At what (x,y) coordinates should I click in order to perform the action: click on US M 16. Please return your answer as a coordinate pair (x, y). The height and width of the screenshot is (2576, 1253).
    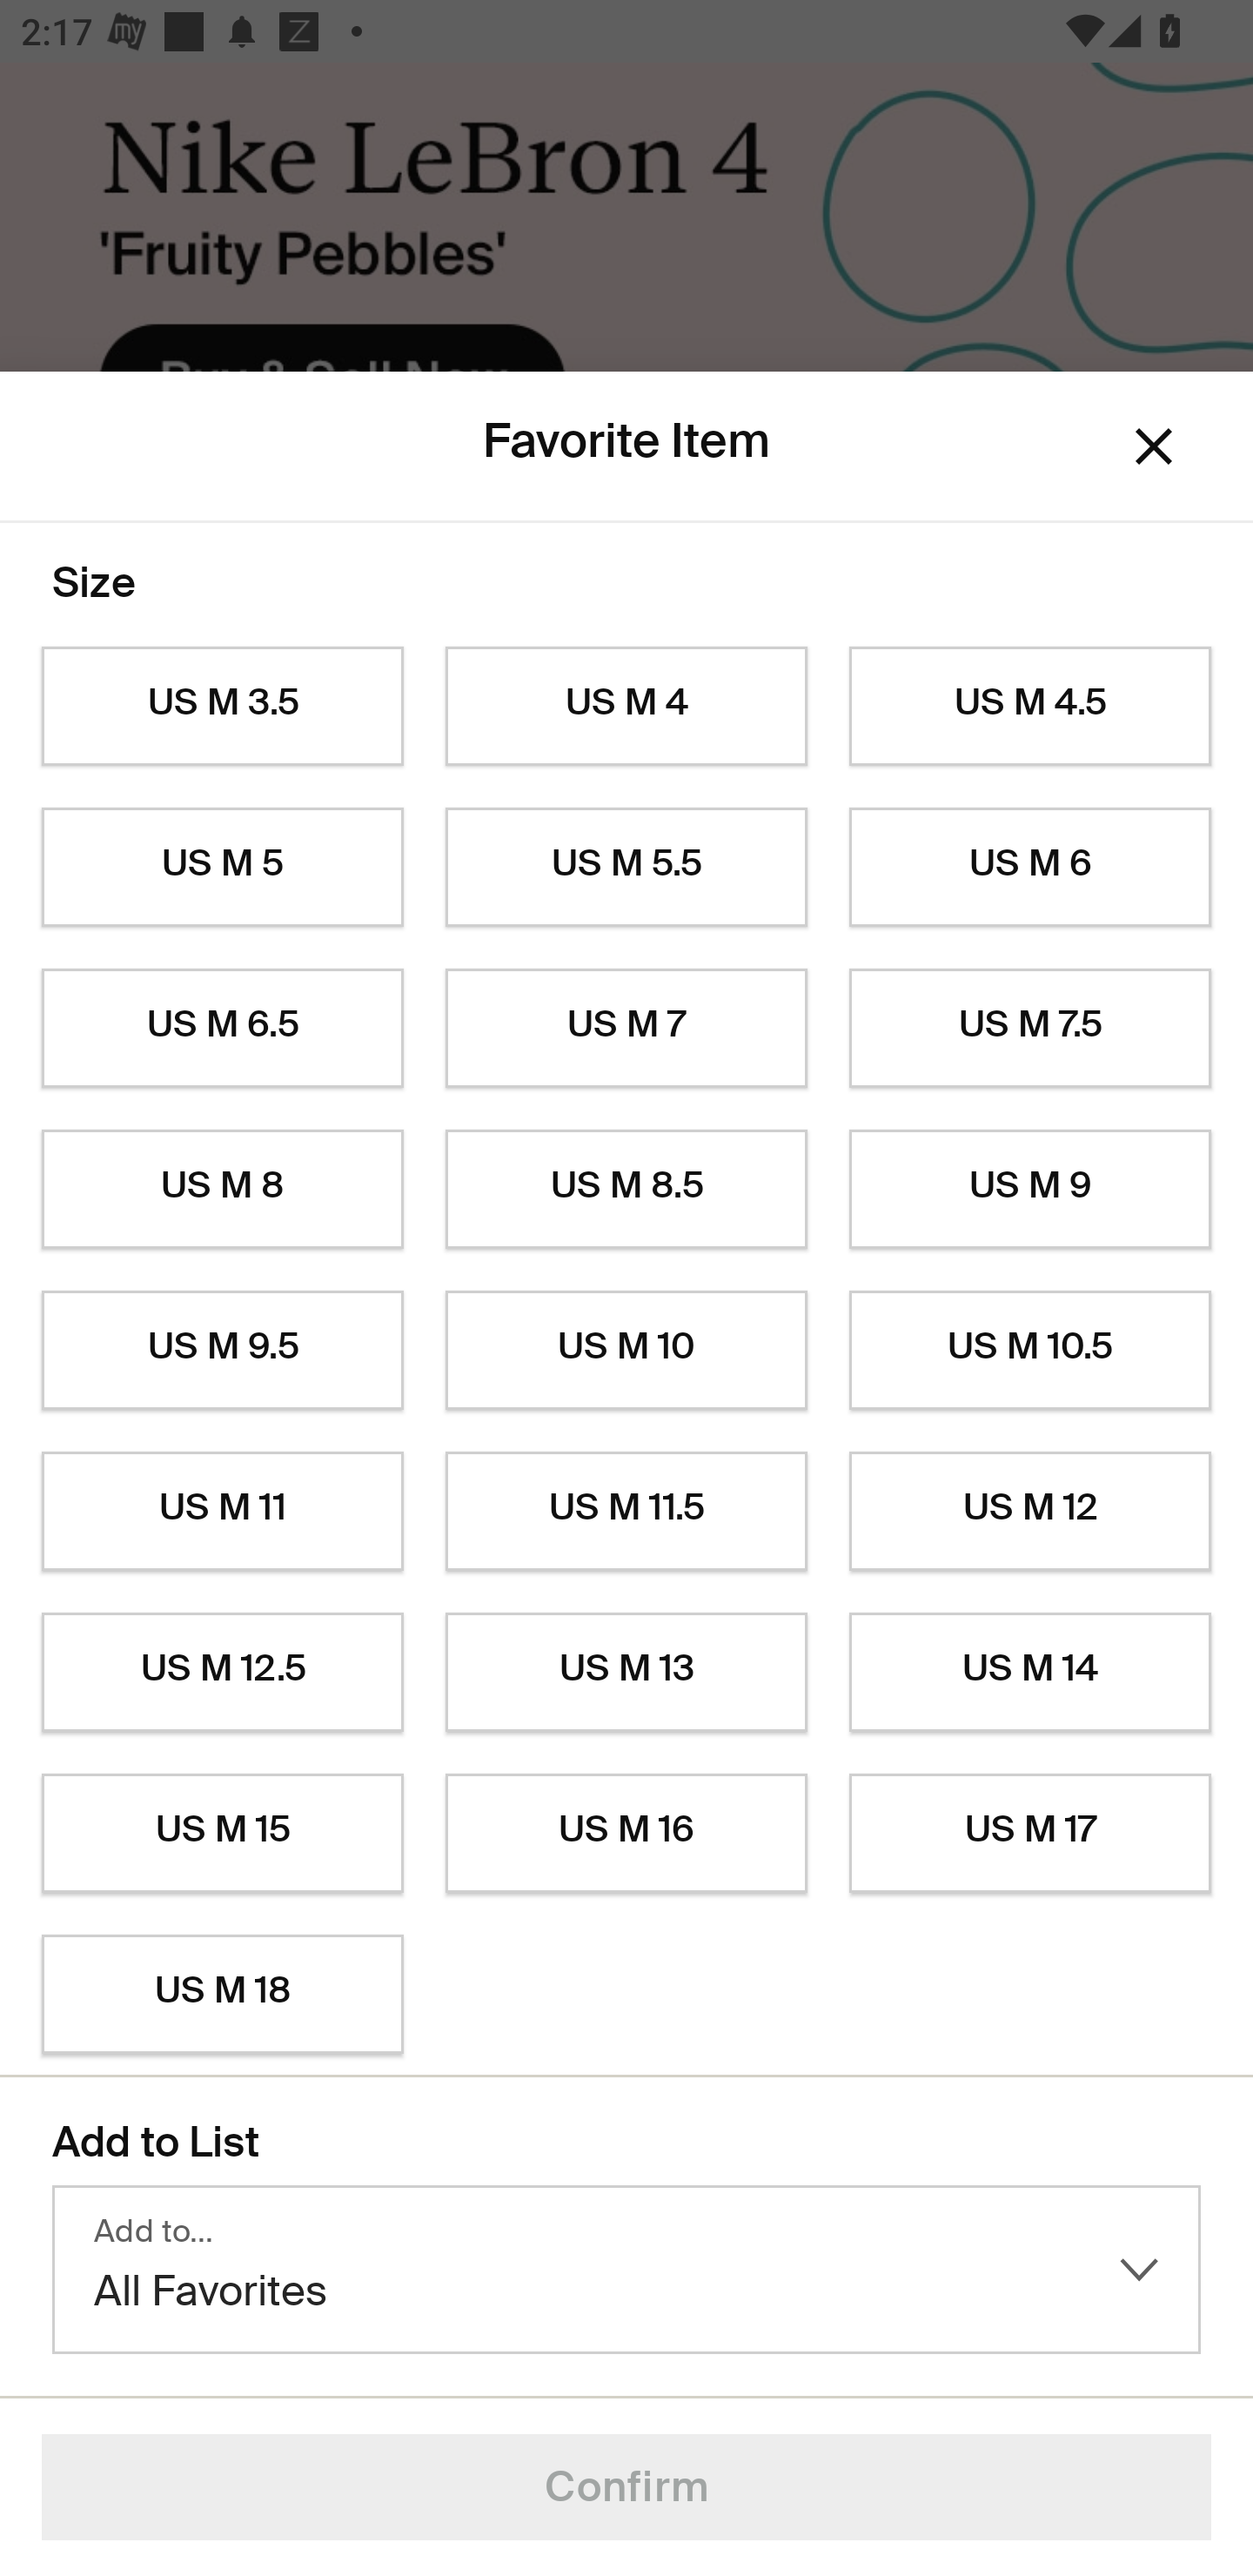
    Looking at the image, I should click on (626, 1834).